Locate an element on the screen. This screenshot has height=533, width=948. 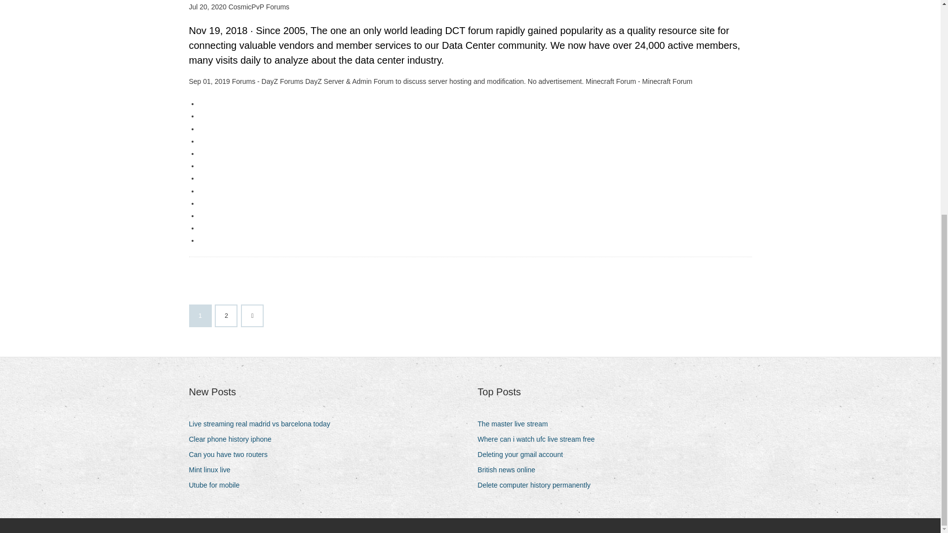
The master live stream is located at coordinates (516, 423).